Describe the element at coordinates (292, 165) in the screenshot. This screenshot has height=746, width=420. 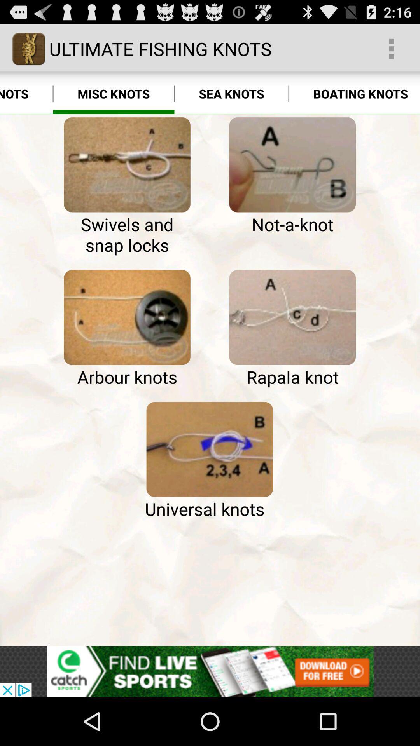
I see `piece of metal with some thread around it` at that location.